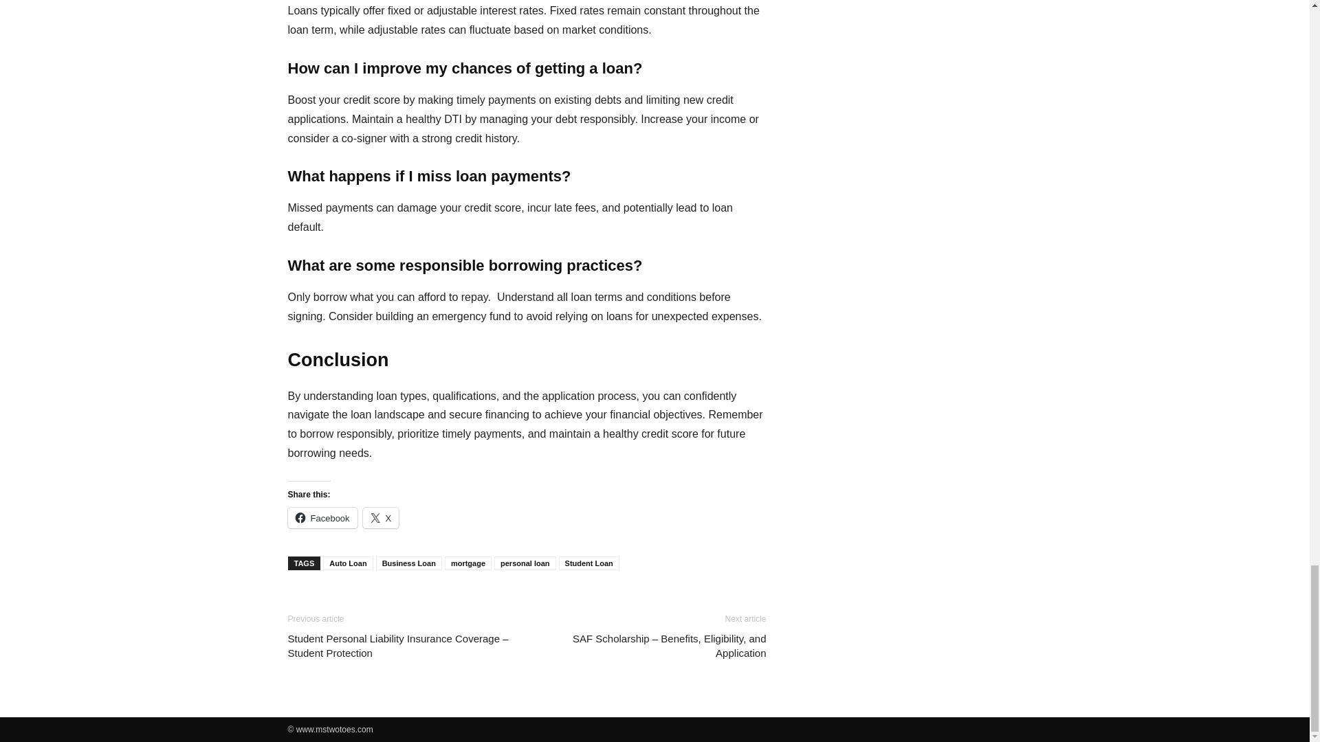  Describe the element at coordinates (322, 517) in the screenshot. I see `Facebook` at that location.